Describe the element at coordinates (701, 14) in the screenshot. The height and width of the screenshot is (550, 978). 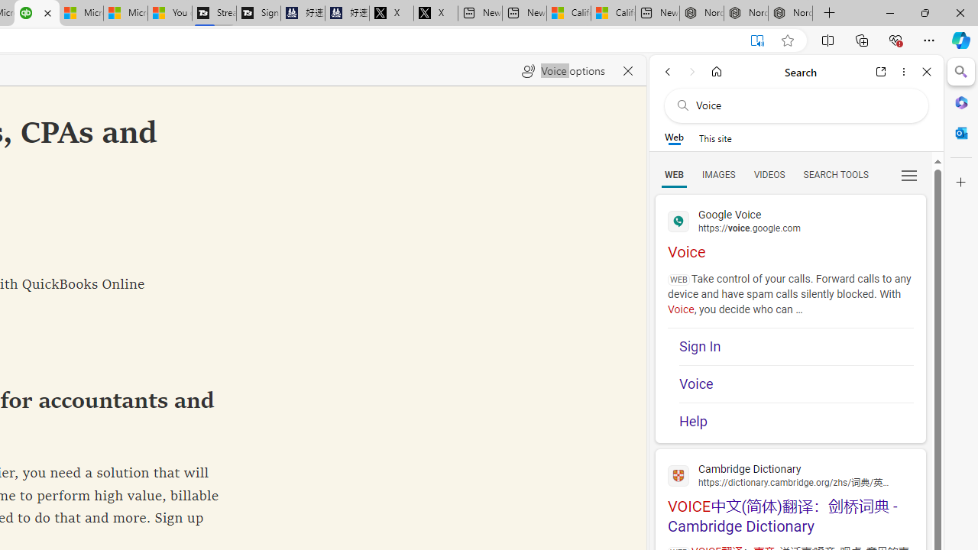
I see `Nordace - Best Sellers` at that location.